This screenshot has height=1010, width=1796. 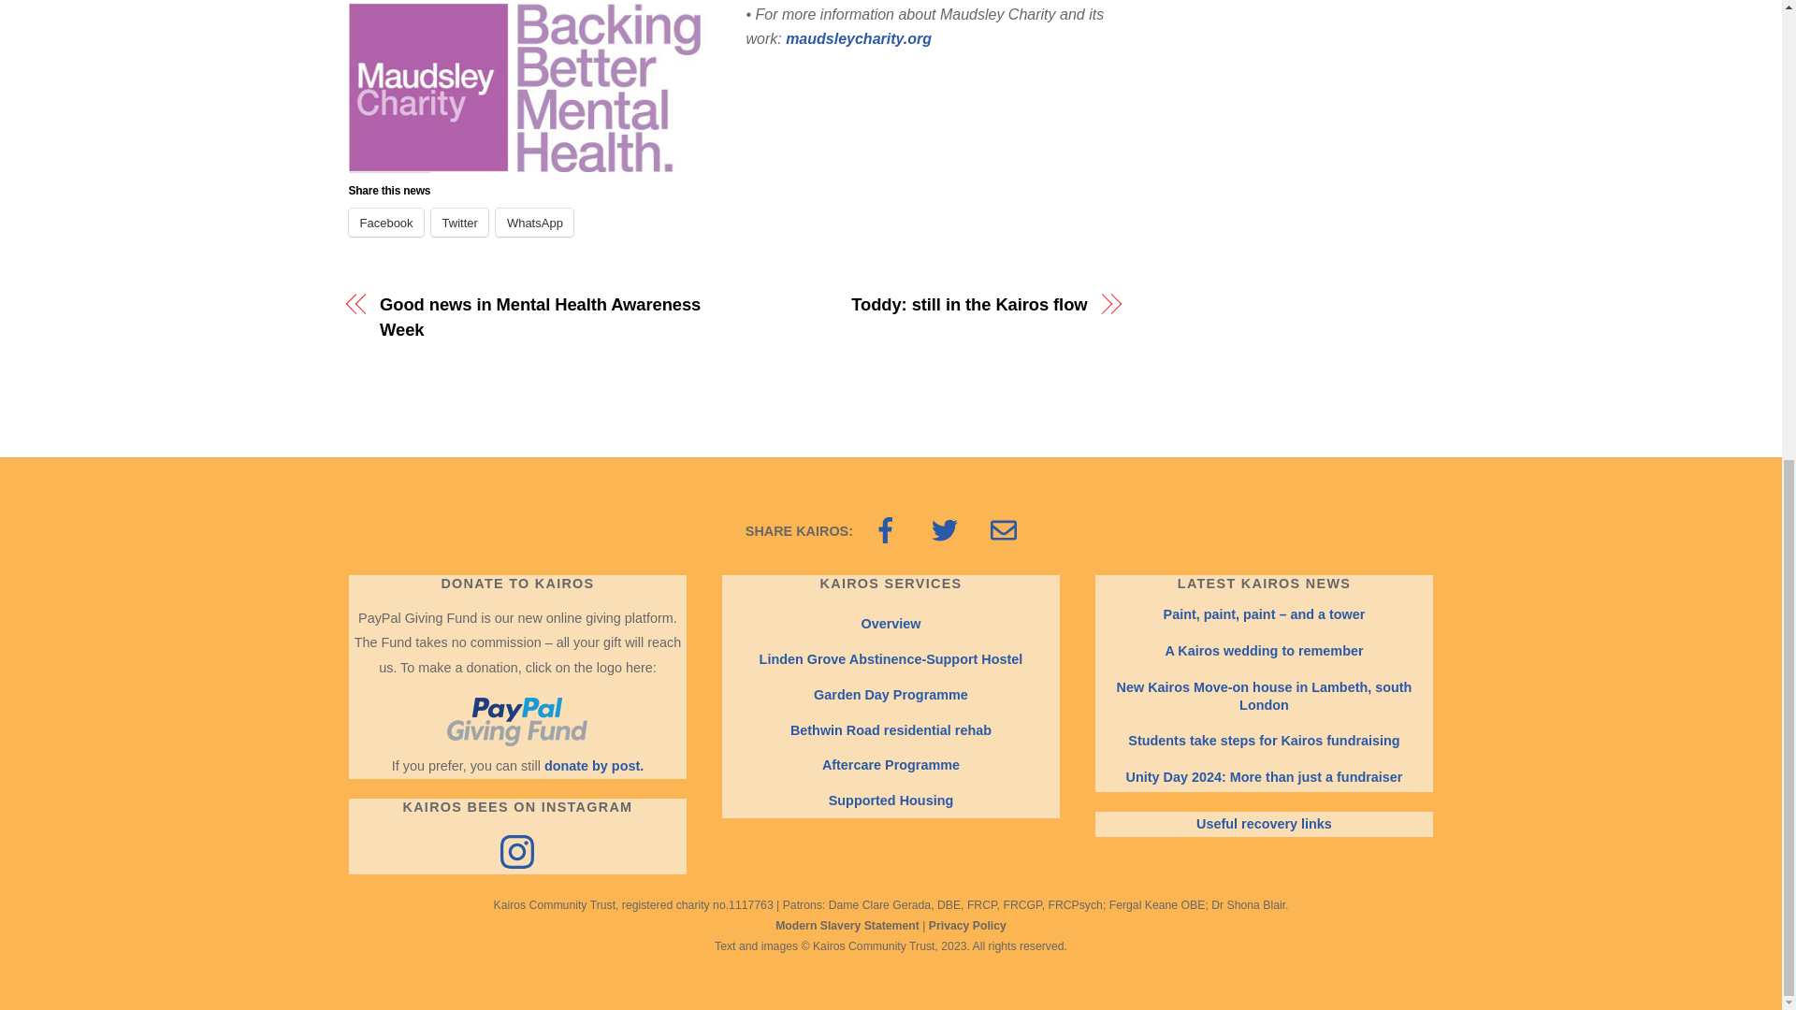 I want to click on Good news in Mental Health Awareness Week, so click(x=544, y=318).